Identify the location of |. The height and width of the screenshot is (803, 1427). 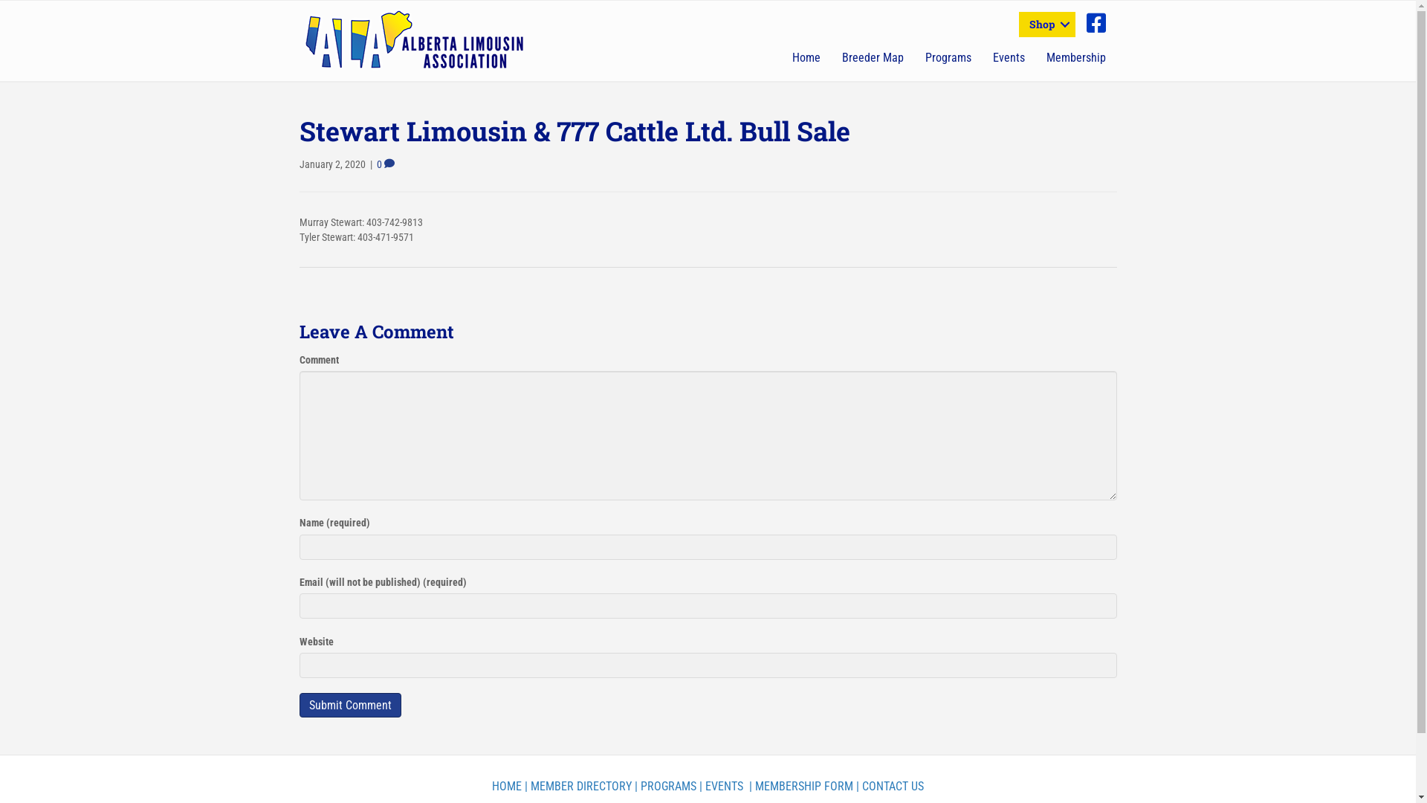
(858, 787).